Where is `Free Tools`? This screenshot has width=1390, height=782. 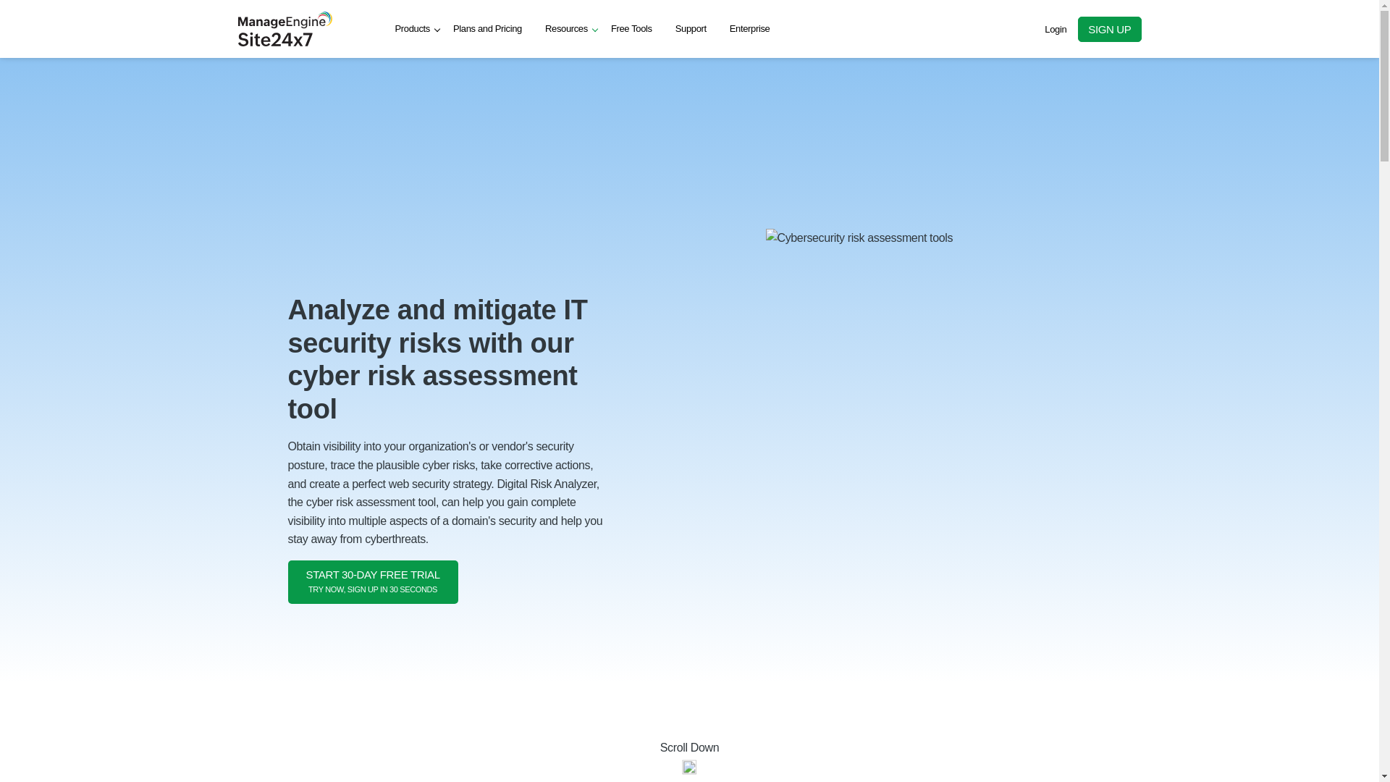
Free Tools is located at coordinates (1056, 28).